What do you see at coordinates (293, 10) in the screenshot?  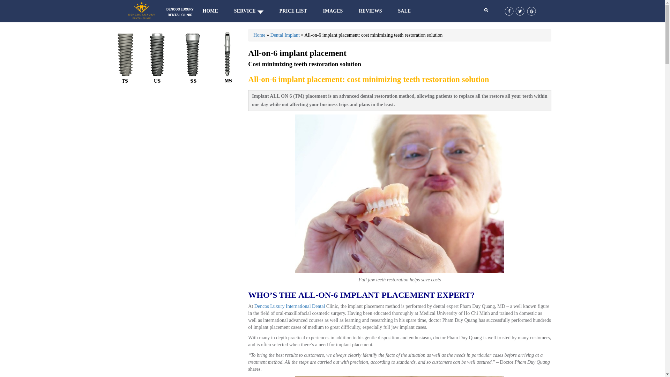 I see `PRICE LIST` at bounding box center [293, 10].